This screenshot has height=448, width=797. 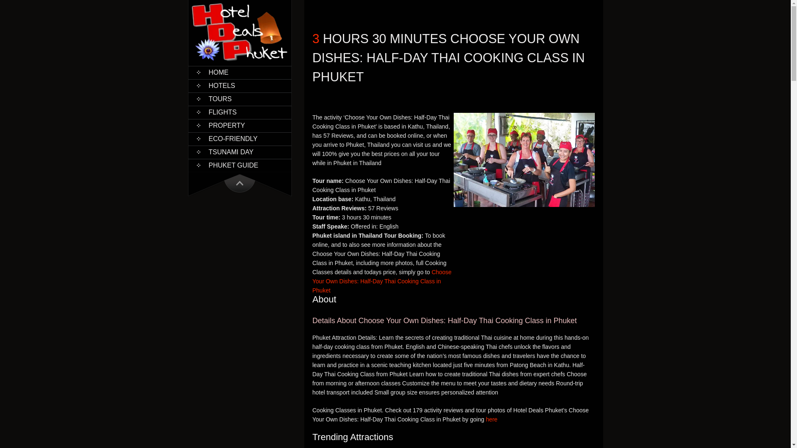 What do you see at coordinates (240, 165) in the screenshot?
I see `PHUKET GUIDE` at bounding box center [240, 165].